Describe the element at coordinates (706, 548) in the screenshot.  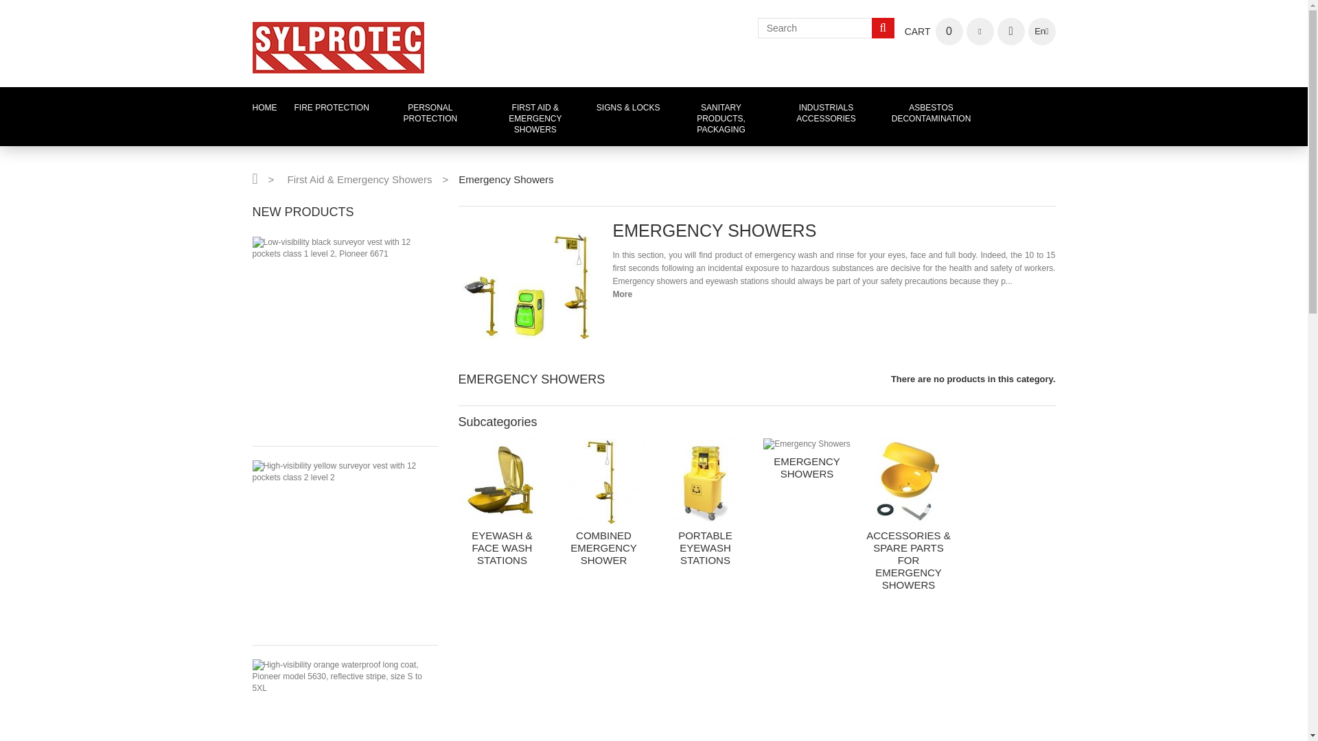
I see `Portable Eyewash Stations` at that location.